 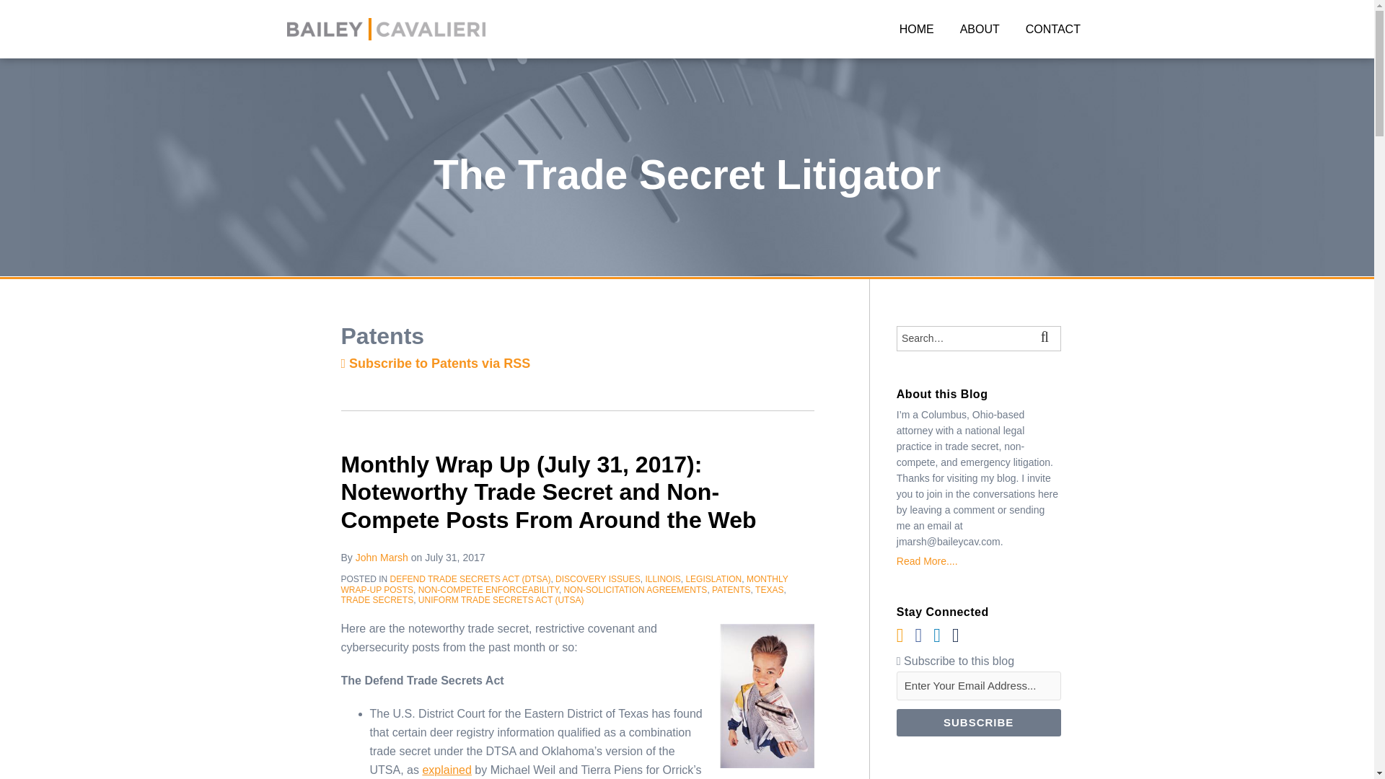 I want to click on TRADE SECRETS, so click(x=377, y=600).